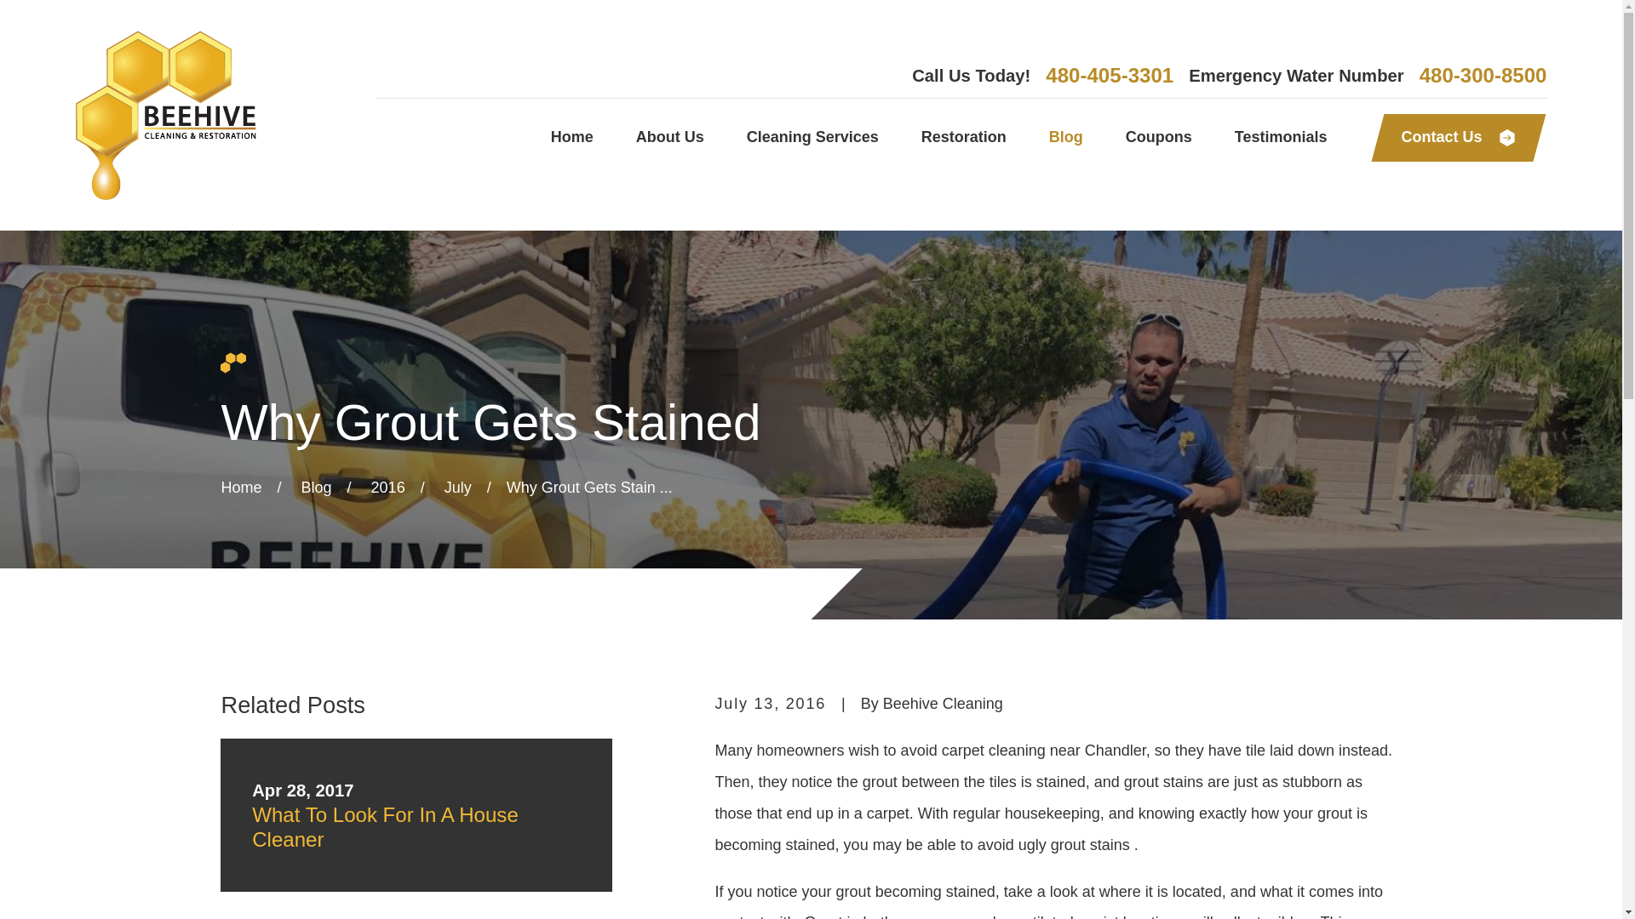  What do you see at coordinates (1110, 75) in the screenshot?
I see `480-405-3301` at bounding box center [1110, 75].